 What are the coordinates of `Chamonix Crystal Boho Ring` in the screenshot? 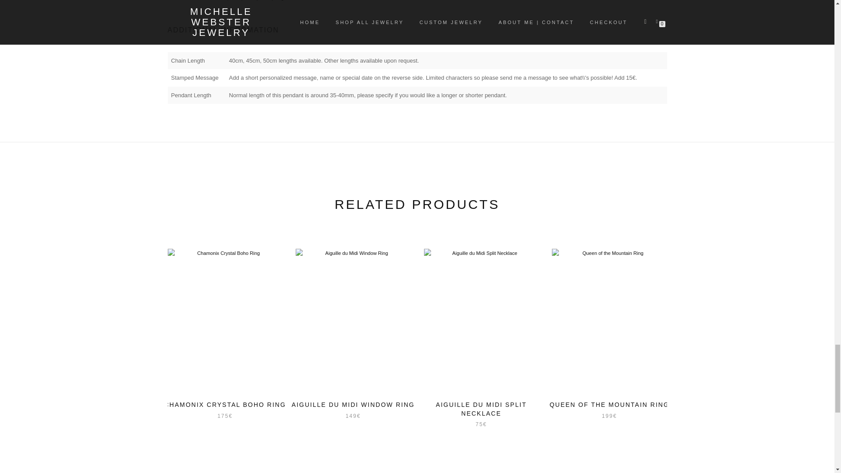 It's located at (225, 321).